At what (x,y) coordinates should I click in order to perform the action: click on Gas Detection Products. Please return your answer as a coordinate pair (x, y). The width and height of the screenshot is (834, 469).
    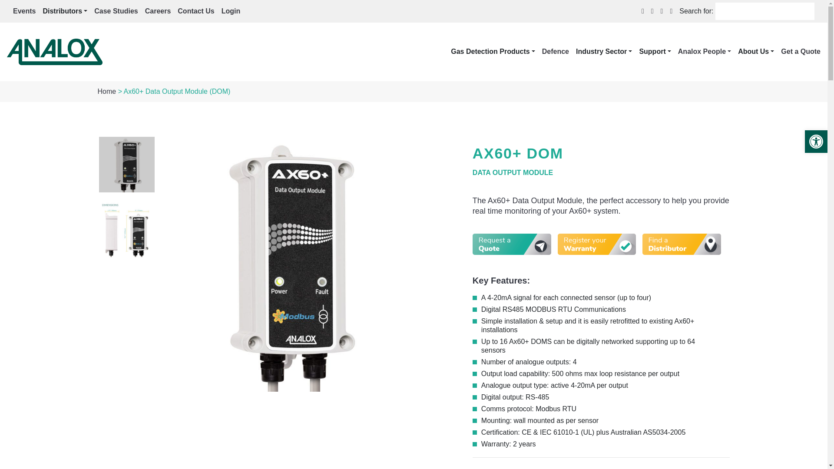
    Looking at the image, I should click on (493, 51).